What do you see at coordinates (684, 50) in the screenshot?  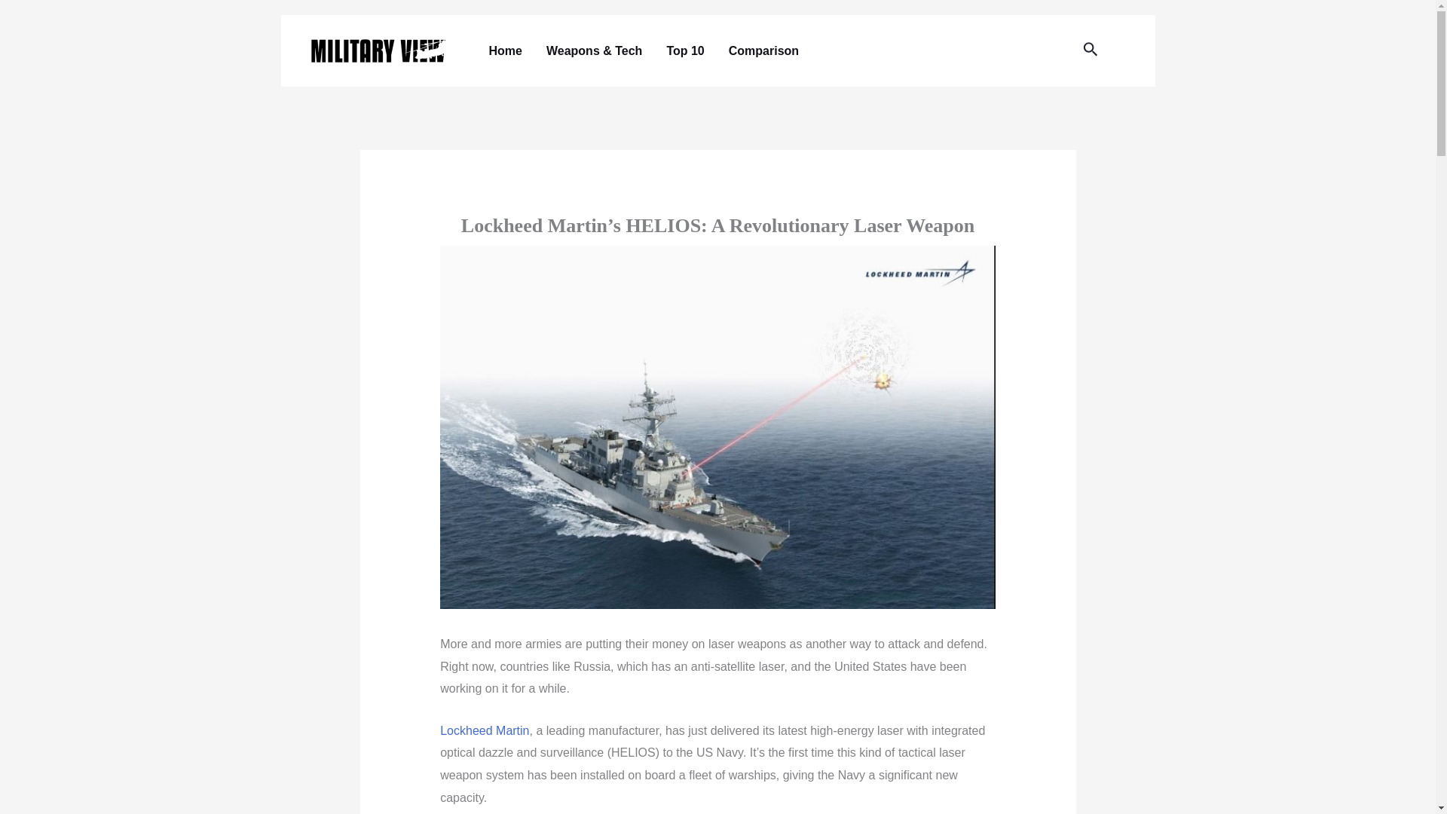 I see `Top 10` at bounding box center [684, 50].